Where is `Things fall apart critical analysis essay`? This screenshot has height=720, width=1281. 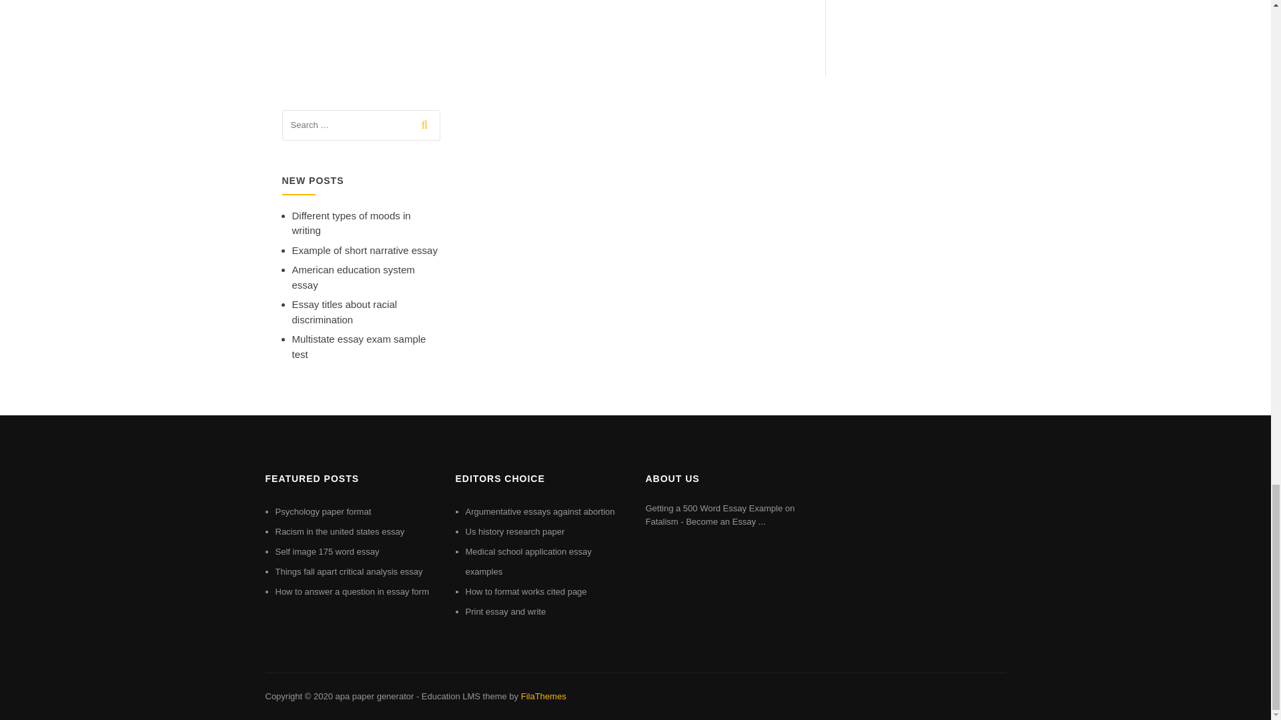
Things fall apart critical analysis essay is located at coordinates (348, 571).